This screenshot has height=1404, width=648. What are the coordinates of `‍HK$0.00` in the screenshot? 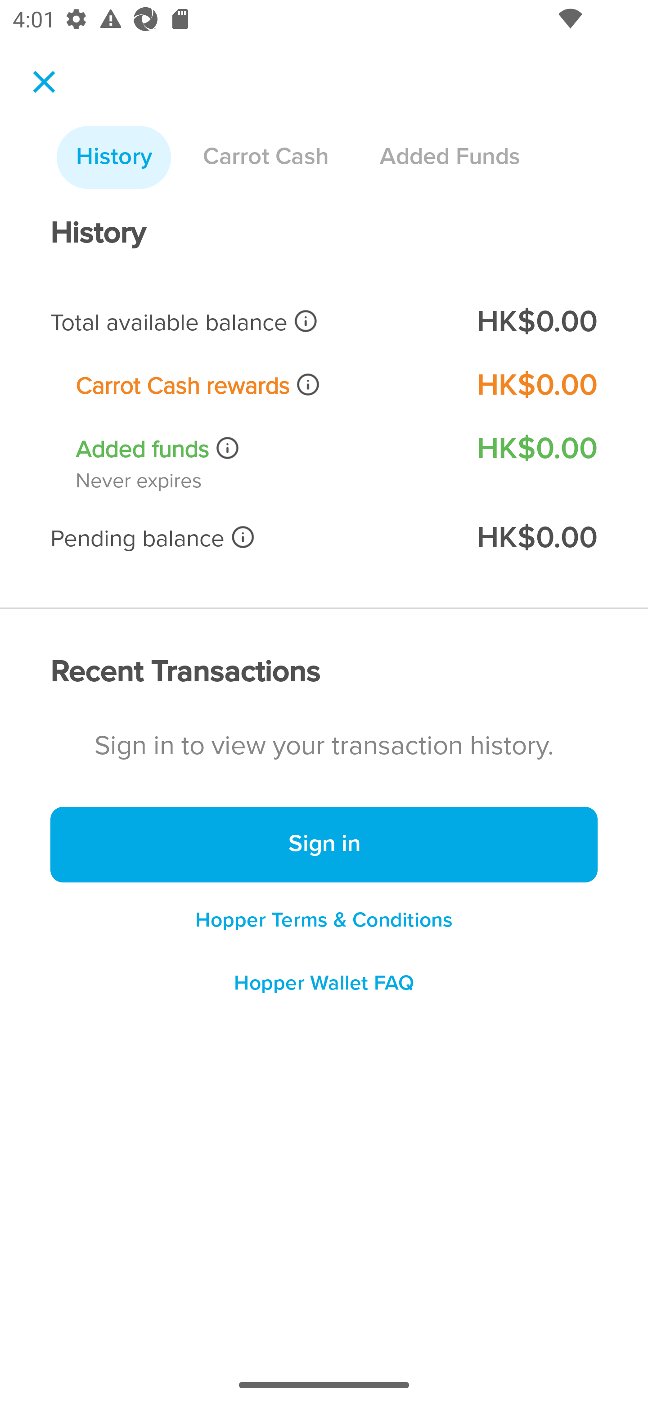 It's located at (536, 448).